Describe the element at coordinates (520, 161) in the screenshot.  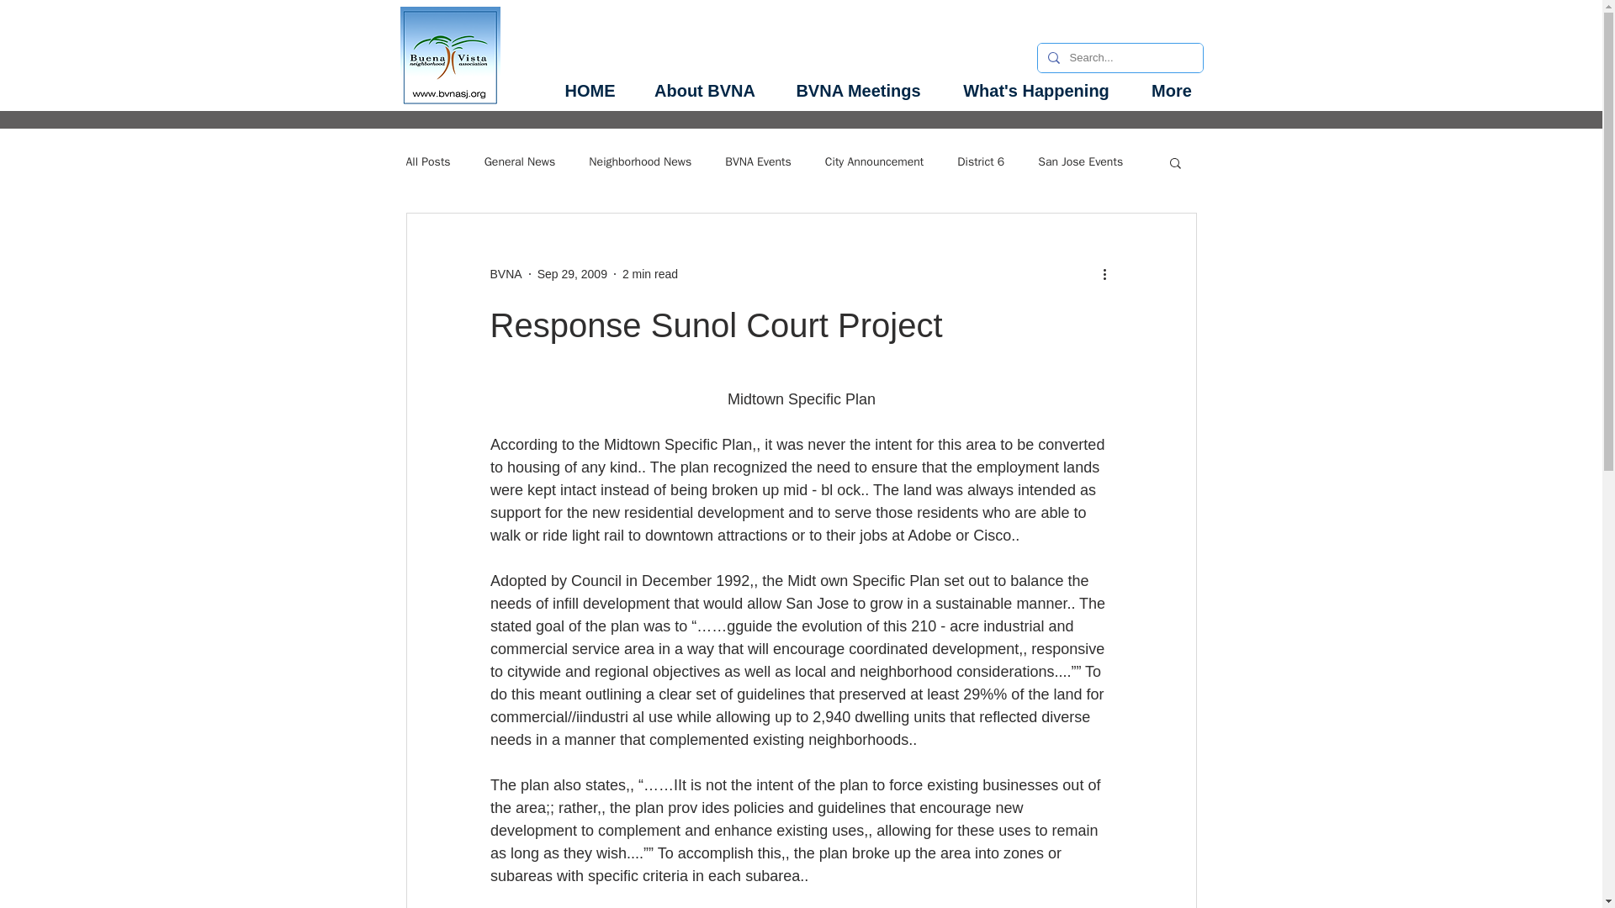
I see `General News` at that location.